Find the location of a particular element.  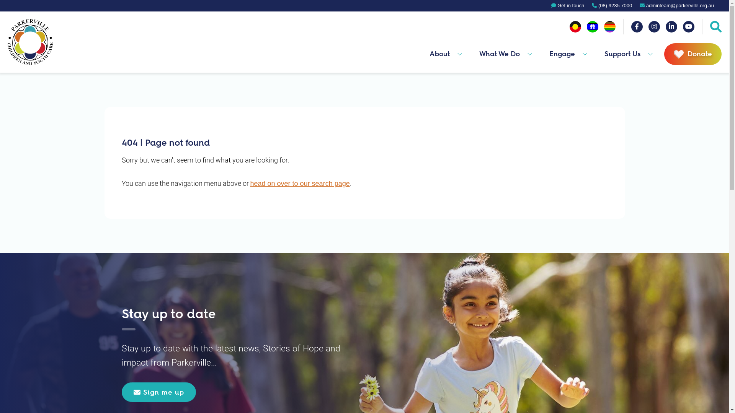

Linked In is located at coordinates (671, 27).